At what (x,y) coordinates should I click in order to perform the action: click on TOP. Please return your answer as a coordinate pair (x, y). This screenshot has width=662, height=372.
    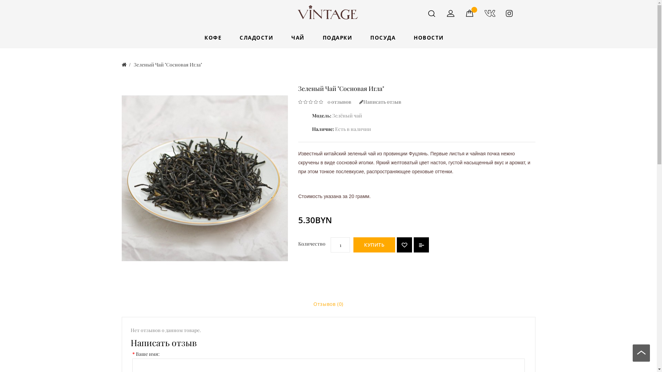
    Looking at the image, I should click on (641, 355).